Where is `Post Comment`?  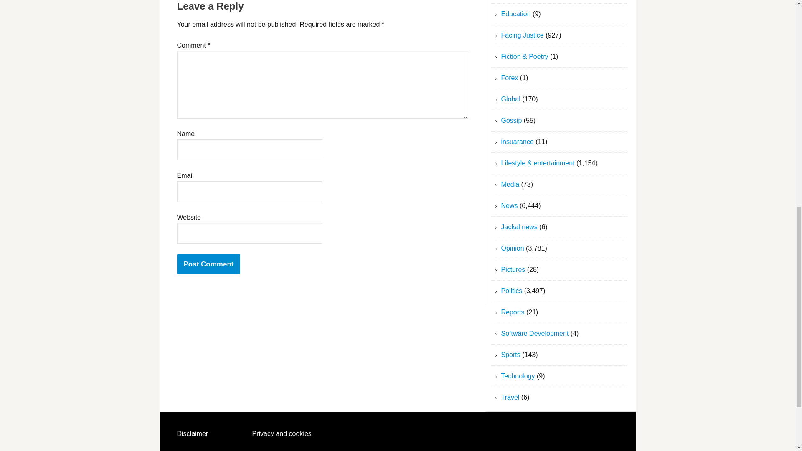 Post Comment is located at coordinates (209, 264).